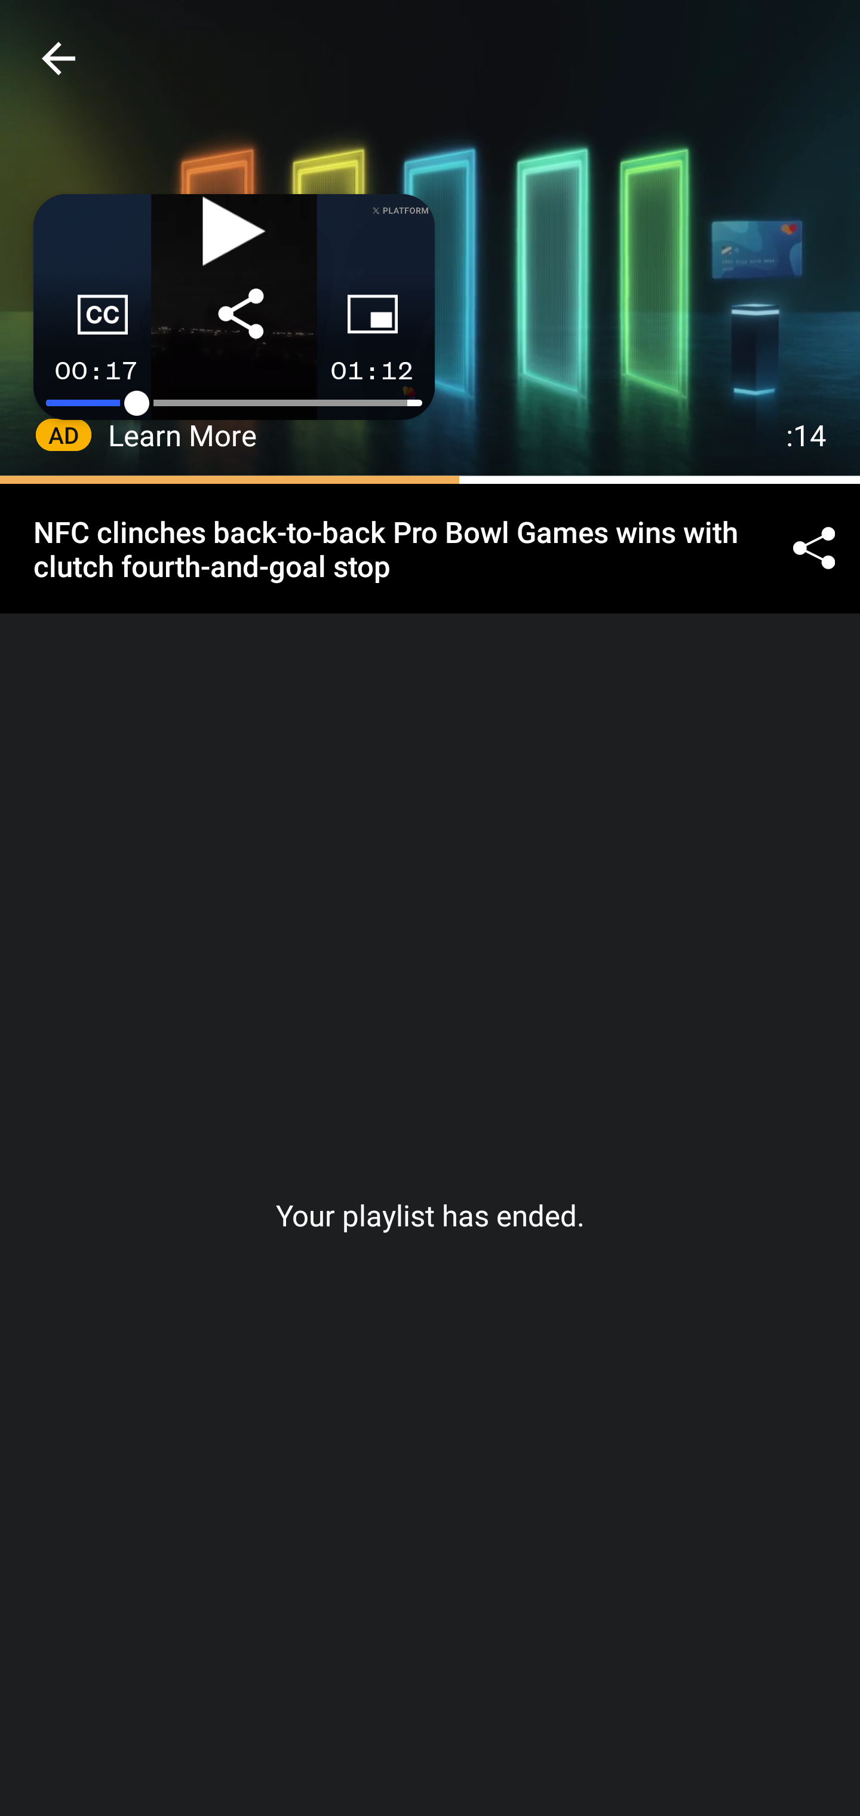 This screenshot has width=860, height=1816. I want to click on Learn More, so click(183, 435).